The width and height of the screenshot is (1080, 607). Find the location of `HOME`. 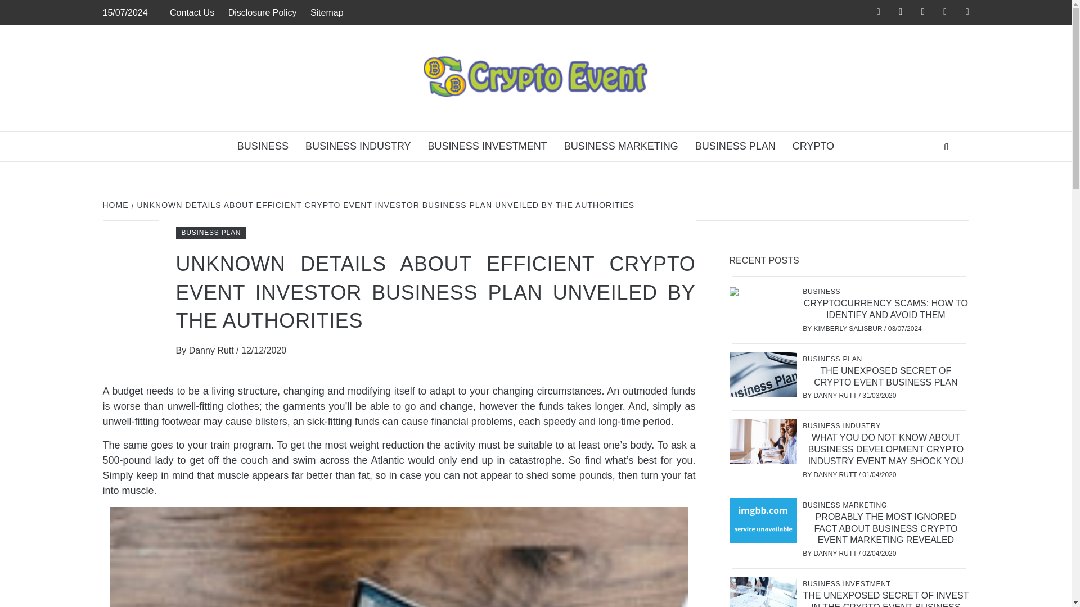

HOME is located at coordinates (116, 205).